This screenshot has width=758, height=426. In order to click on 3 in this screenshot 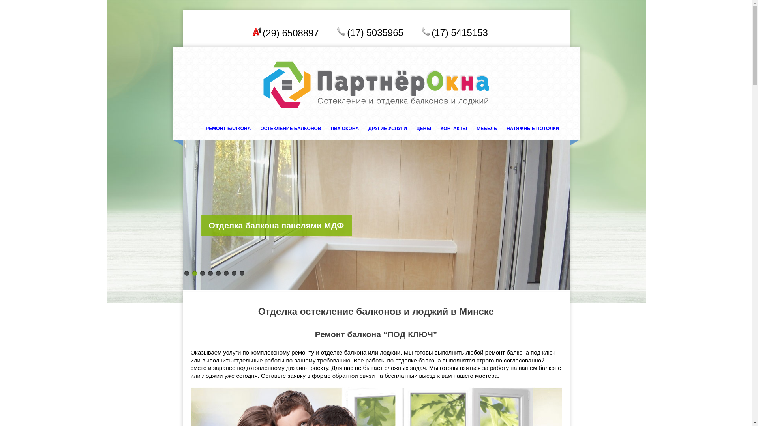, I will do `click(202, 273)`.